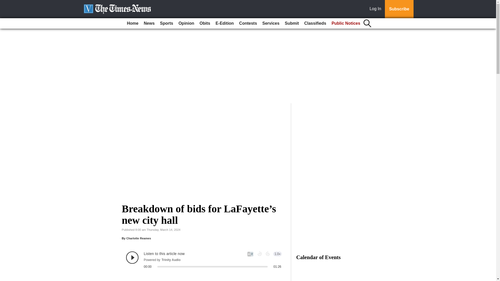  I want to click on Home, so click(132, 23).